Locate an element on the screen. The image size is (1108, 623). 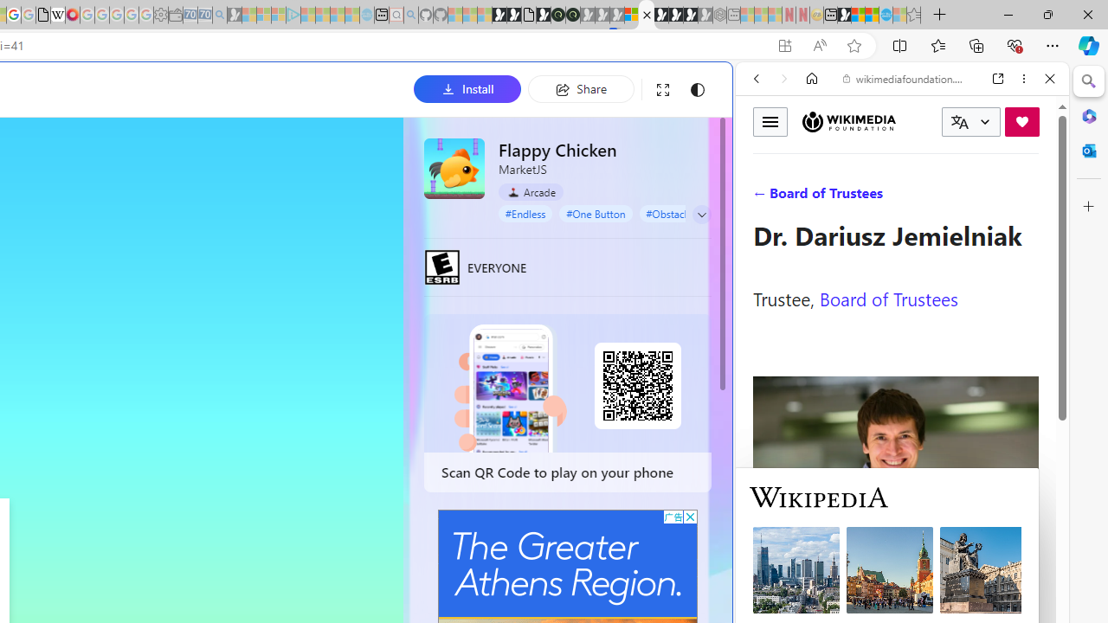
SEARCH TOOLS is located at coordinates (946, 197).